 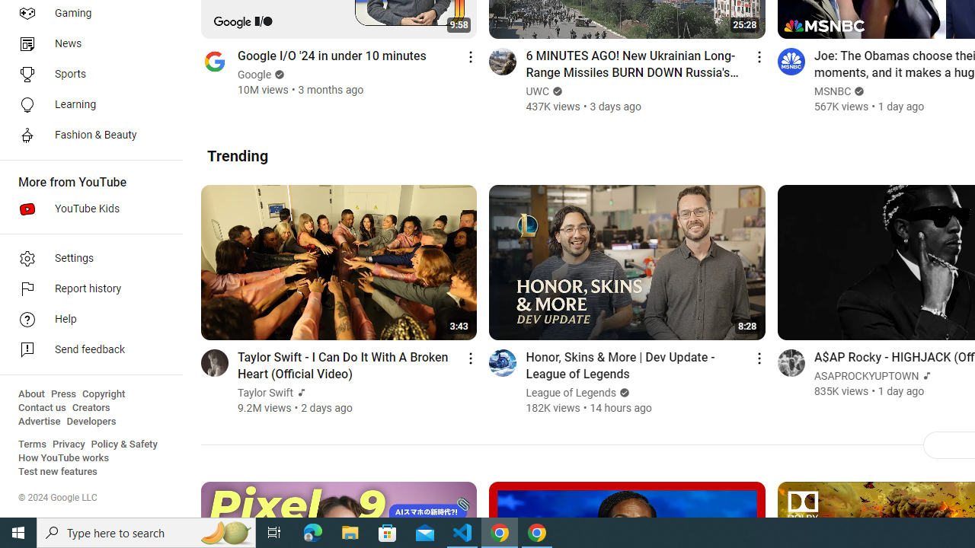 I want to click on UWC, so click(x=538, y=91).